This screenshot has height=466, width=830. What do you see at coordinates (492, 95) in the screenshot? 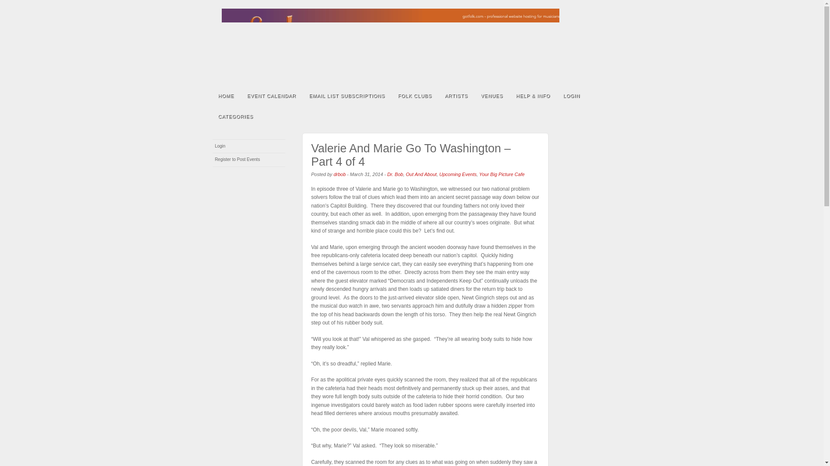
I see `VENUES` at bounding box center [492, 95].